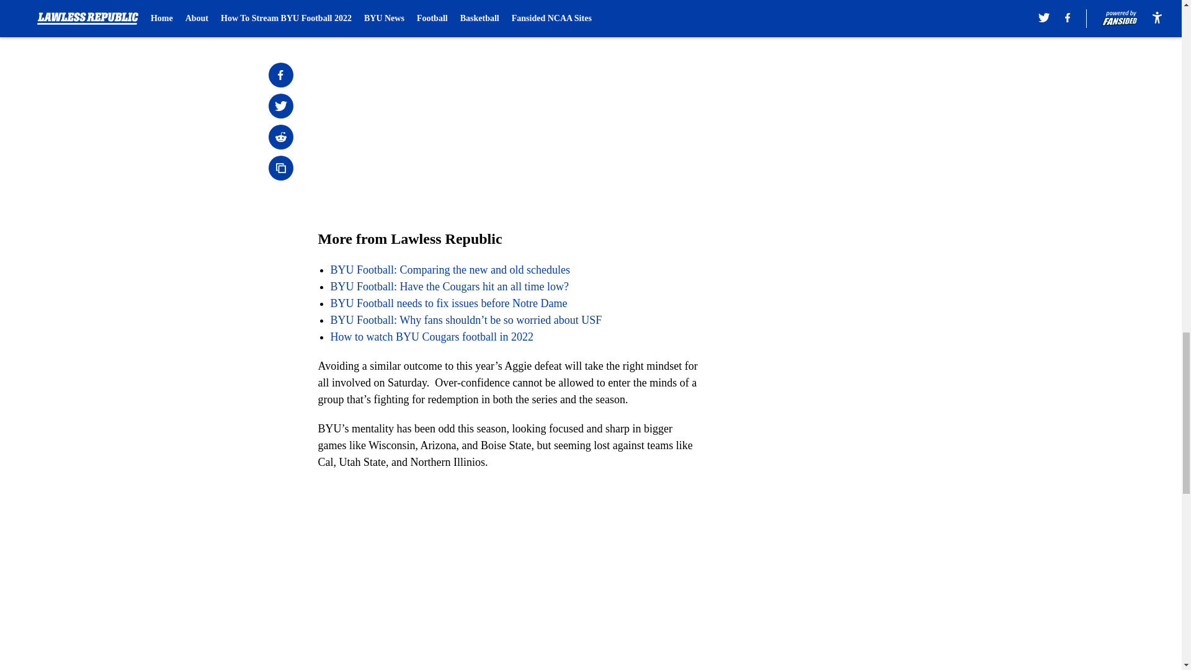  I want to click on BYU Football: Comparing the new and old schedules, so click(449, 269).